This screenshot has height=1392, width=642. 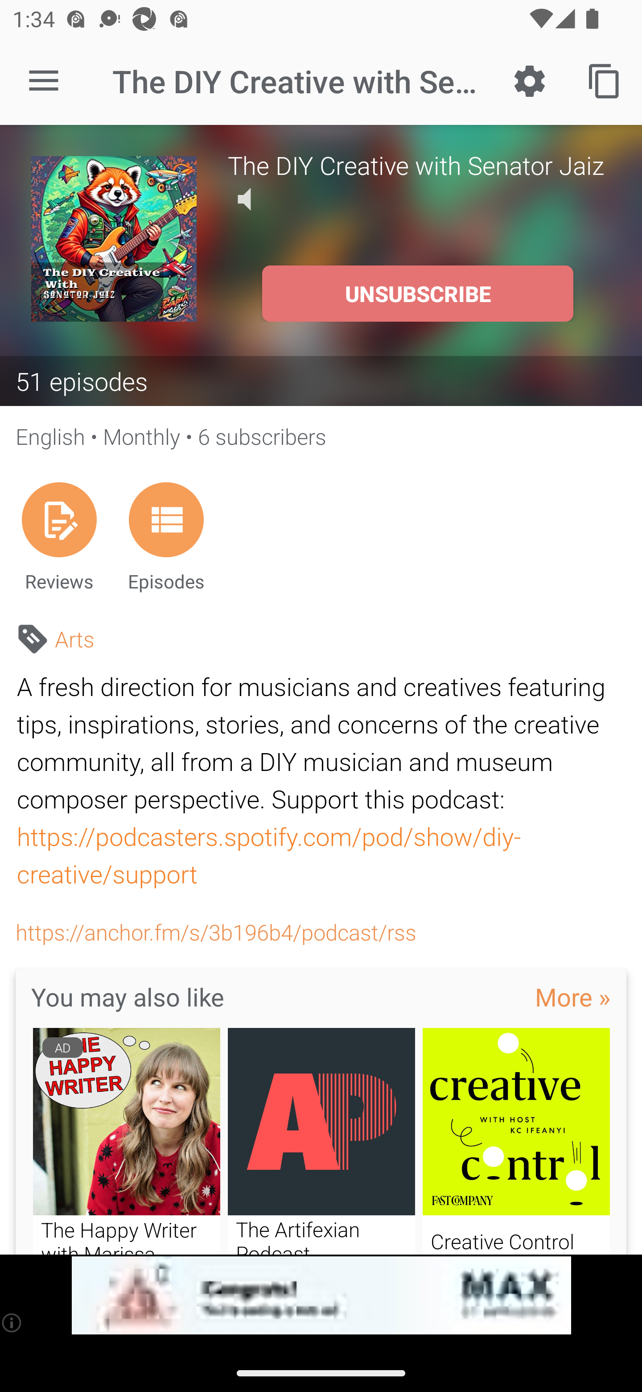 What do you see at coordinates (44, 81) in the screenshot?
I see `Open navigation sidebar` at bounding box center [44, 81].